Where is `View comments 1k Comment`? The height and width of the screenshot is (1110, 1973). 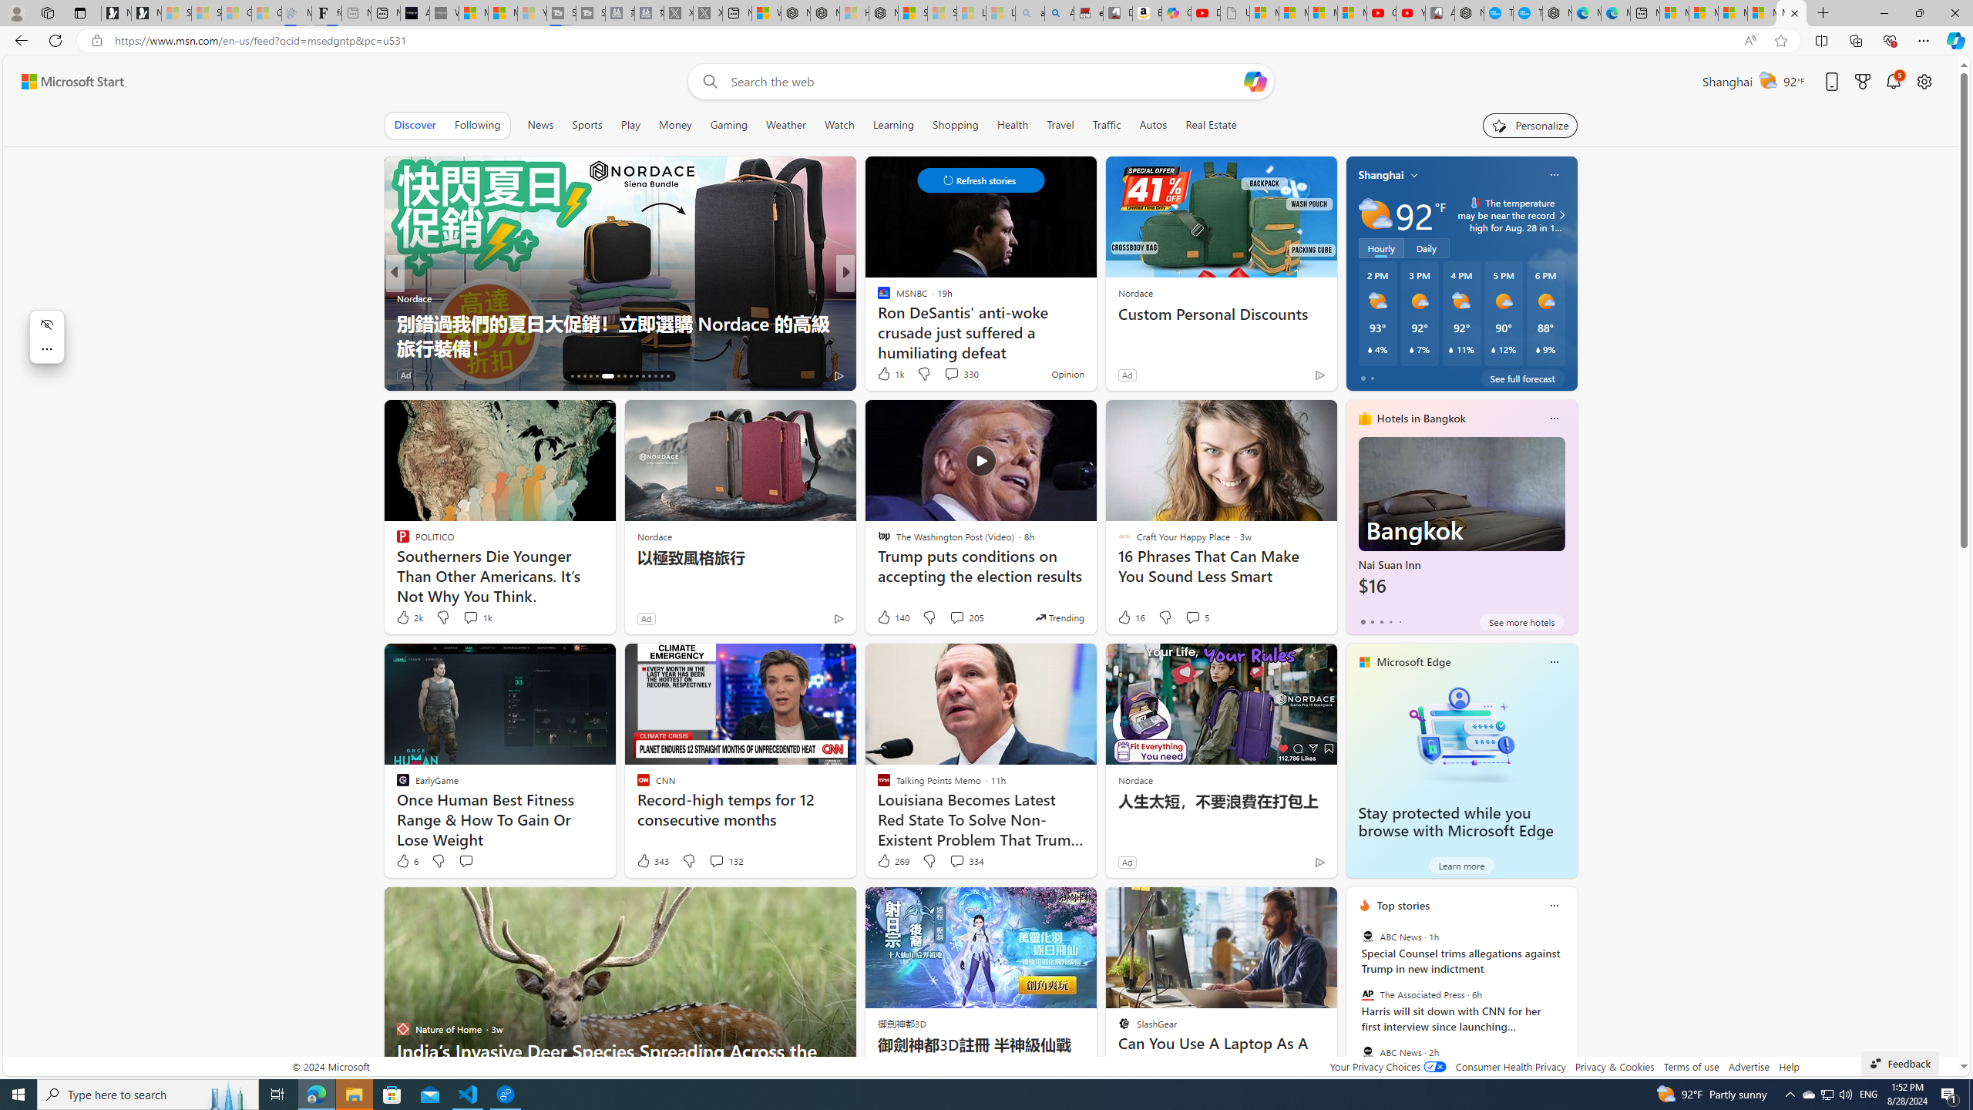 View comments 1k Comment is located at coordinates (470, 617).